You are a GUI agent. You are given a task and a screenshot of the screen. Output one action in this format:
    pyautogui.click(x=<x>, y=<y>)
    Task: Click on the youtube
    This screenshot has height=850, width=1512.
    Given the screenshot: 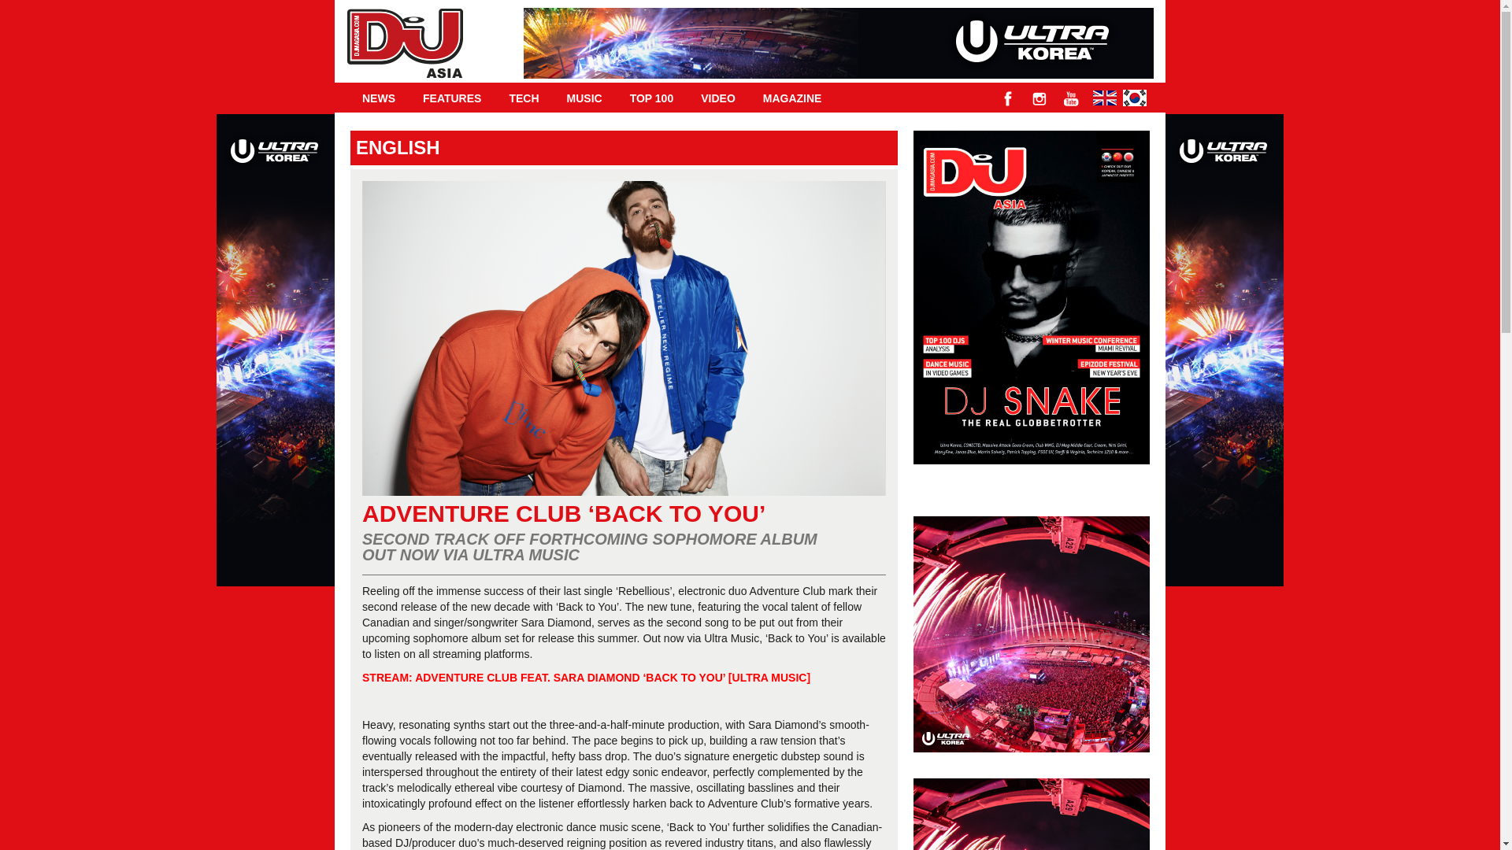 What is the action you would take?
    pyautogui.click(x=1071, y=98)
    